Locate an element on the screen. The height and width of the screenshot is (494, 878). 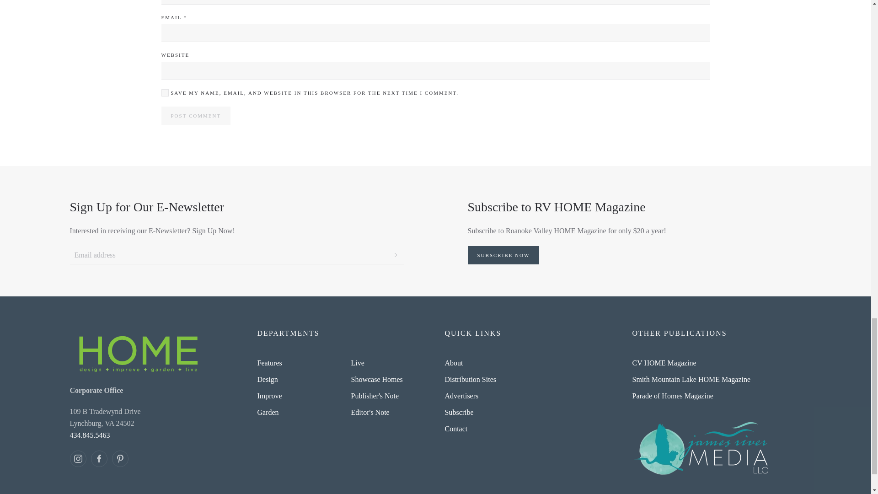
yes is located at coordinates (165, 92).